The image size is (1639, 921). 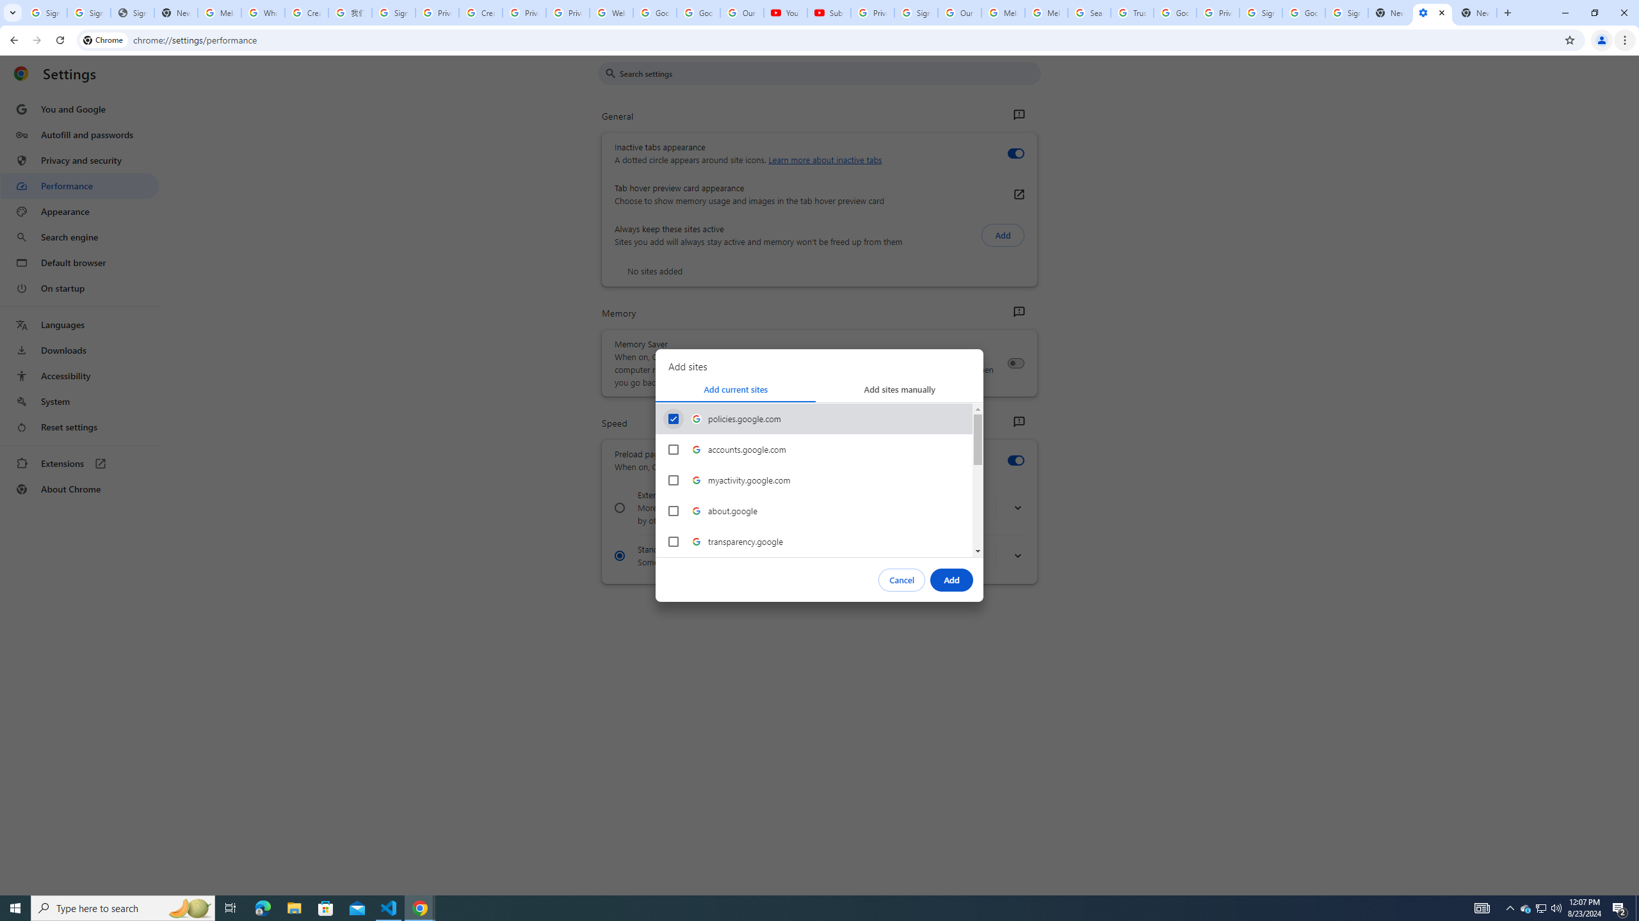 What do you see at coordinates (698, 13) in the screenshot?
I see `Google Account` at bounding box center [698, 13].